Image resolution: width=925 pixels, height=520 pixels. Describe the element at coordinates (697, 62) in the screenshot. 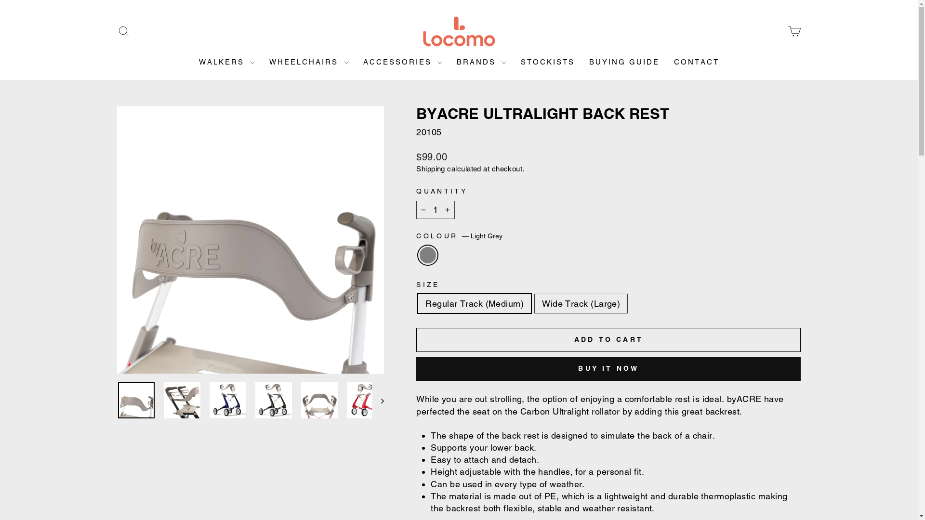

I see `CONTACT` at that location.